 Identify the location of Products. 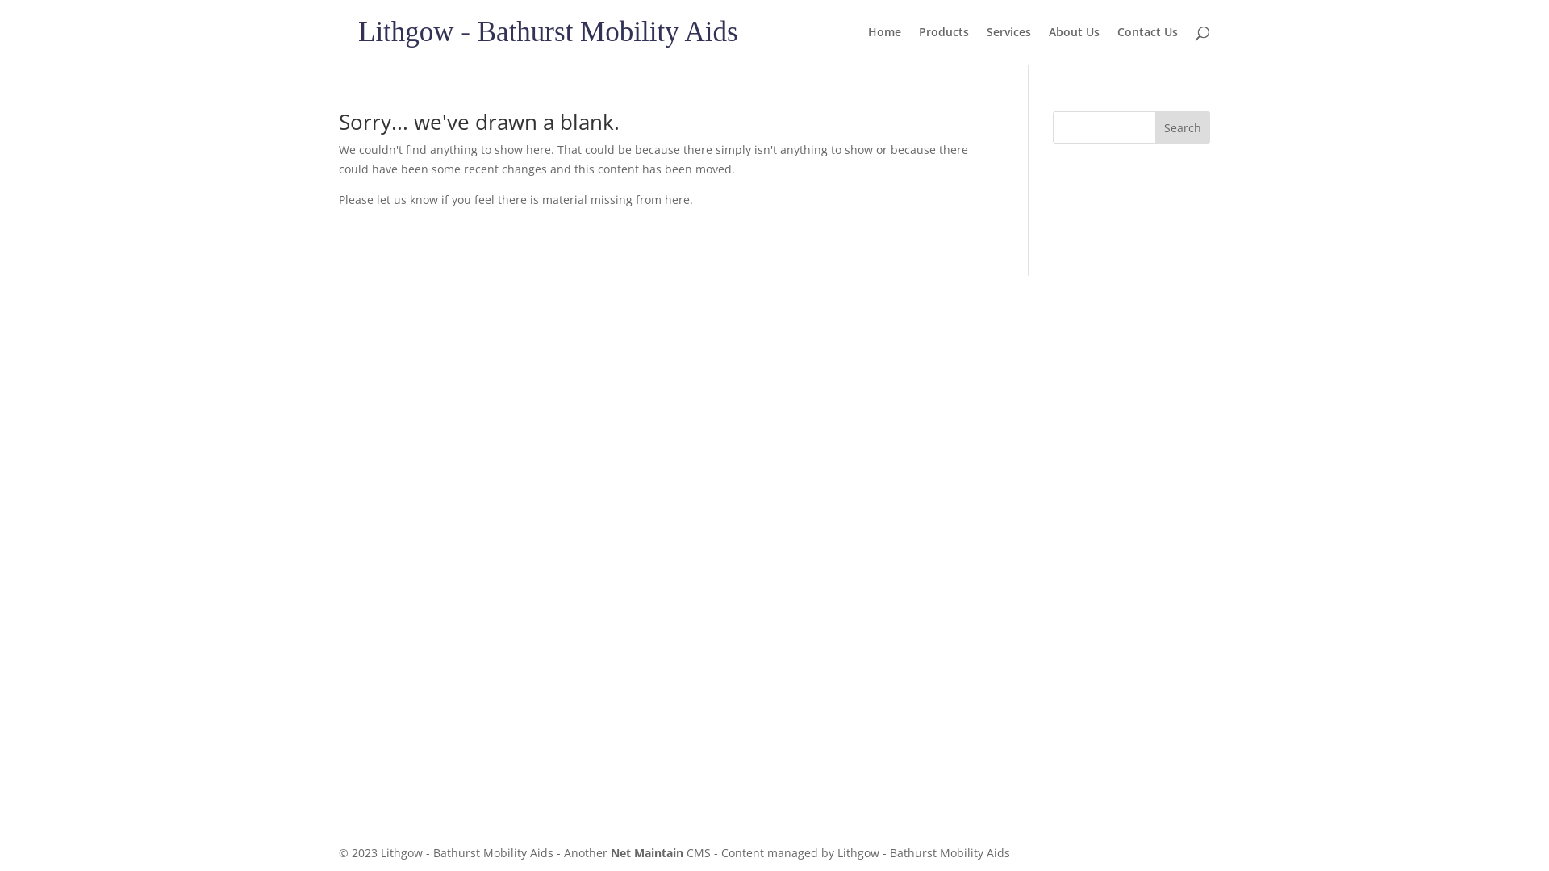
(944, 45).